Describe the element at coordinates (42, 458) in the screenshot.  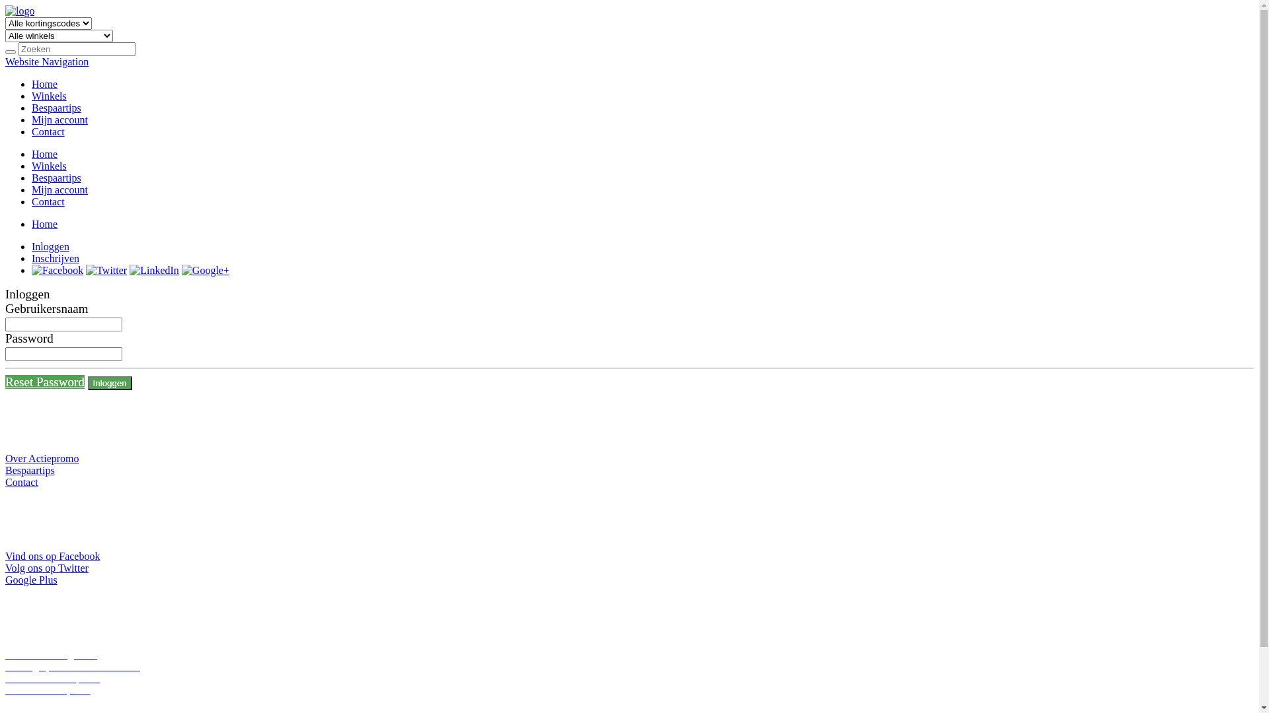
I see `Over Actiepromo` at that location.